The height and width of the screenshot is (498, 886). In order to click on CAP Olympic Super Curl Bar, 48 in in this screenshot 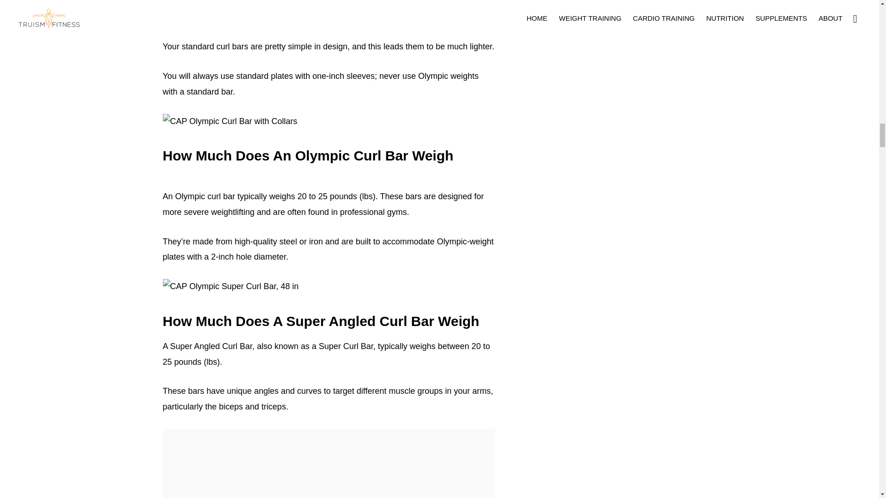, I will do `click(230, 287)`.